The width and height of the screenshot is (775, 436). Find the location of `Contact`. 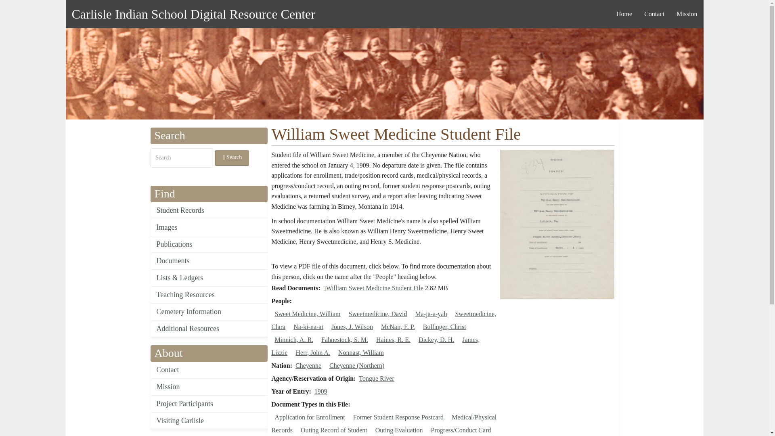

Contact is located at coordinates (654, 14).